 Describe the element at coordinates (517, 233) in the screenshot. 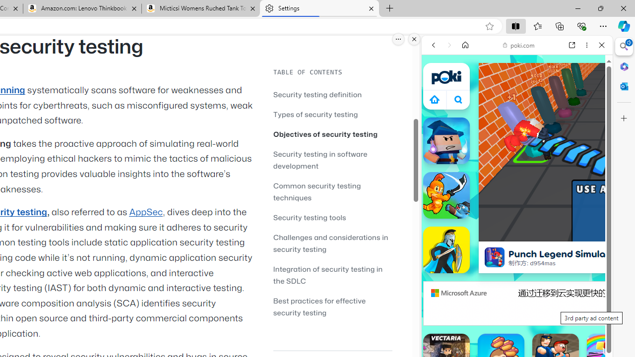

I see `Car Games` at that location.